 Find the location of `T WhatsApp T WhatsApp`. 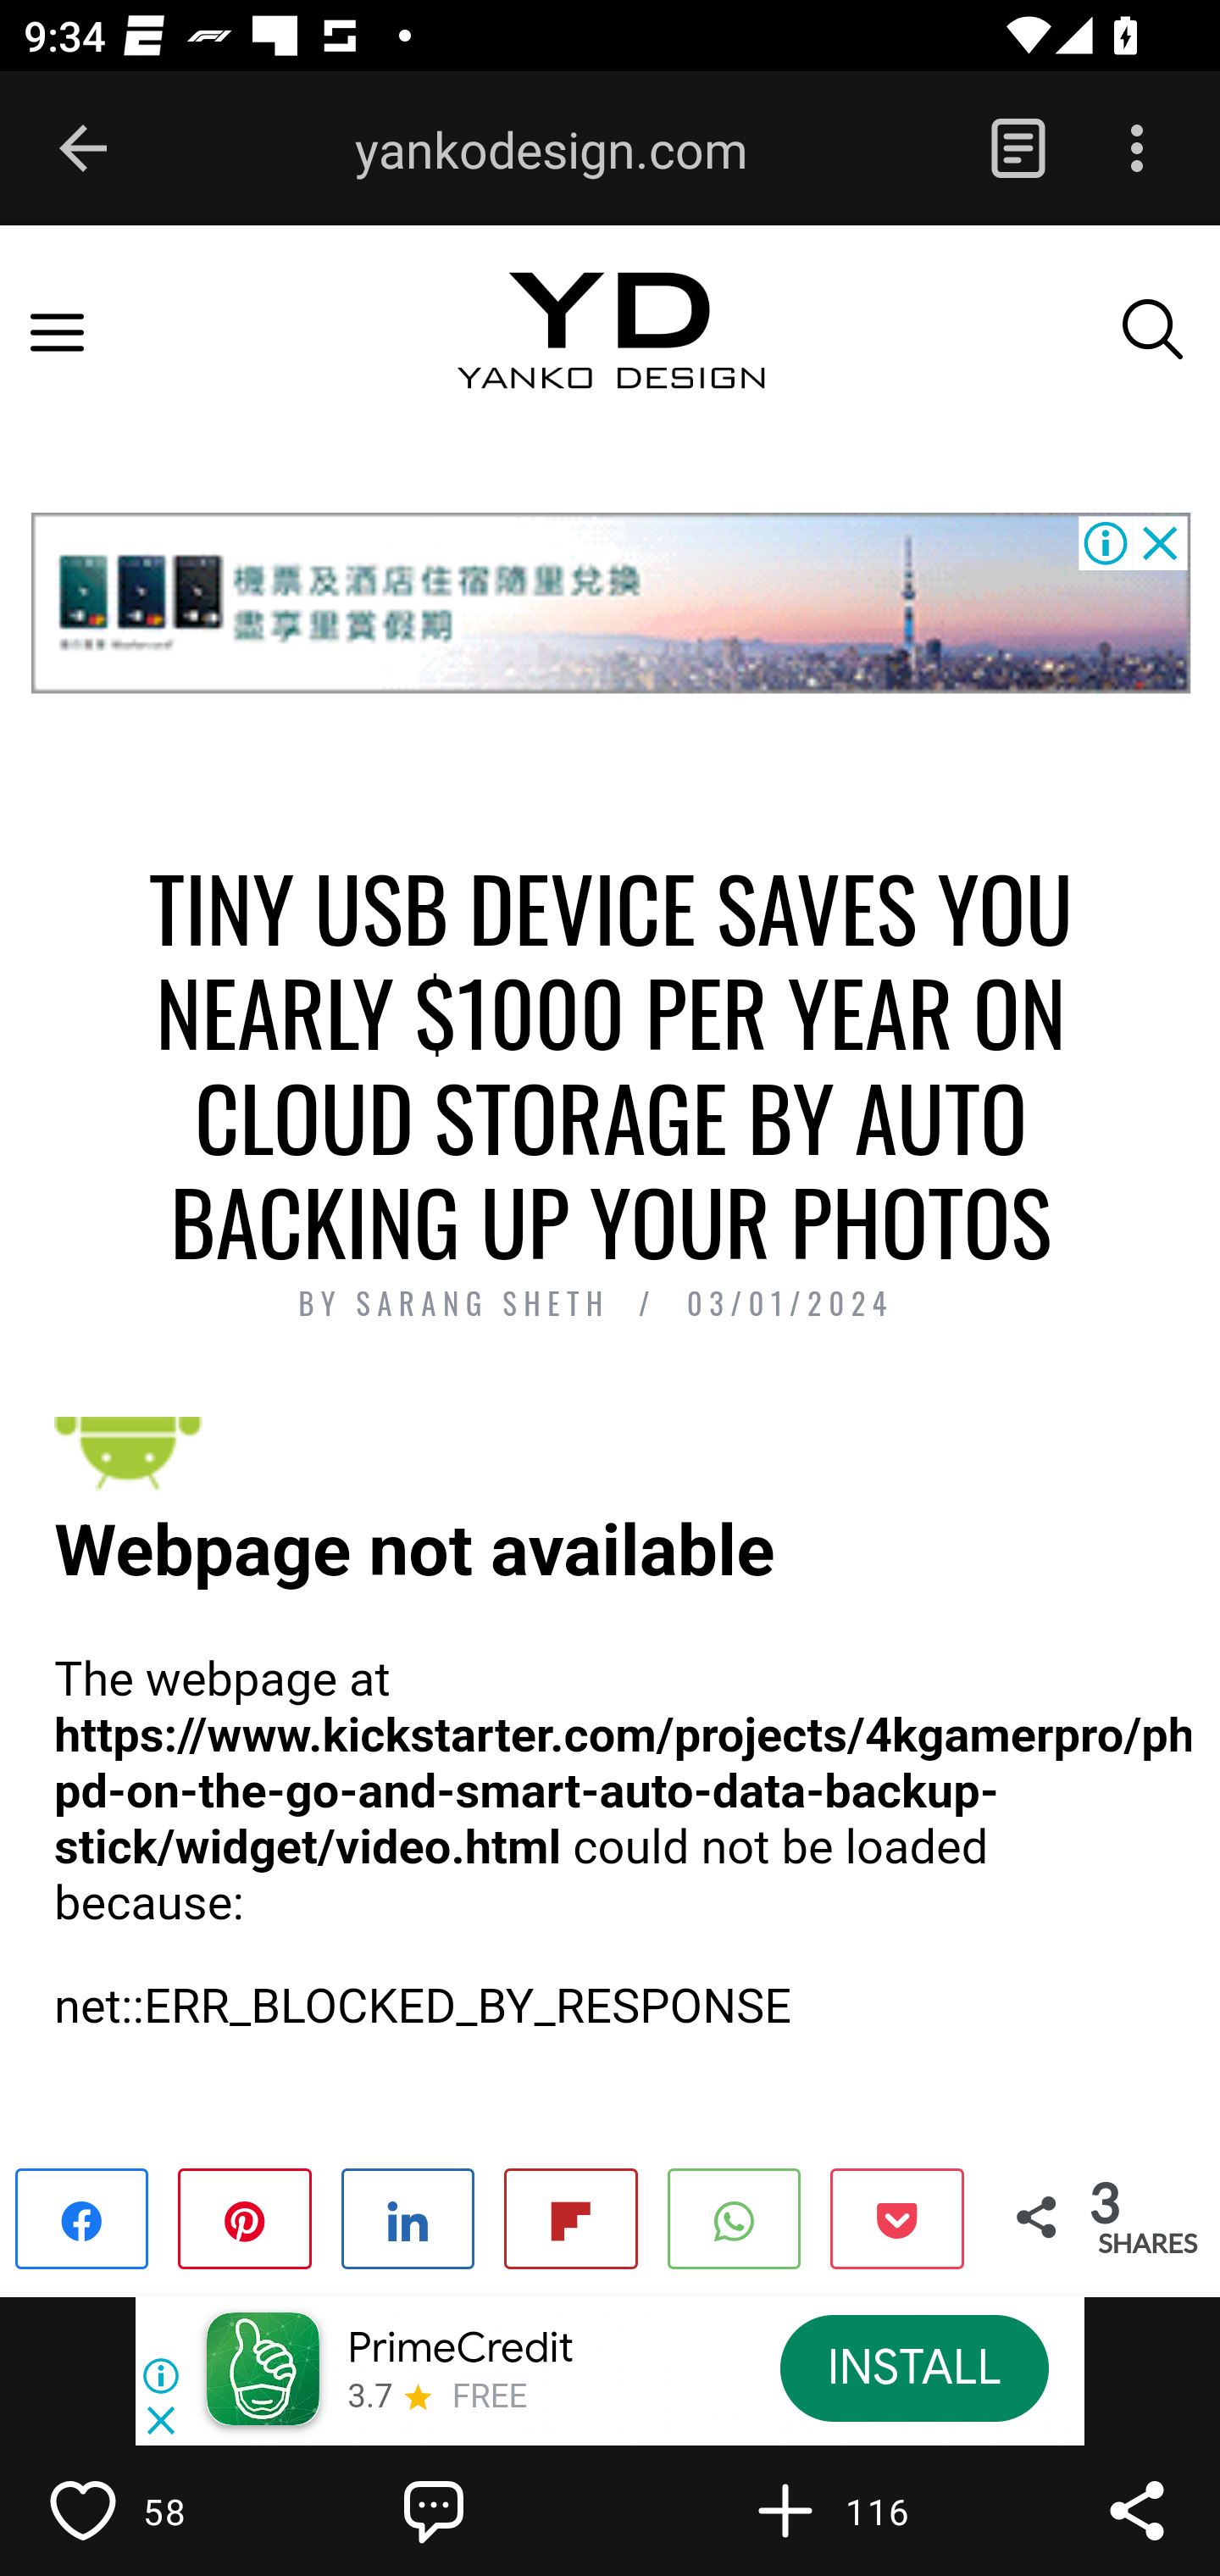

T WhatsApp T WhatsApp is located at coordinates (735, 2217).